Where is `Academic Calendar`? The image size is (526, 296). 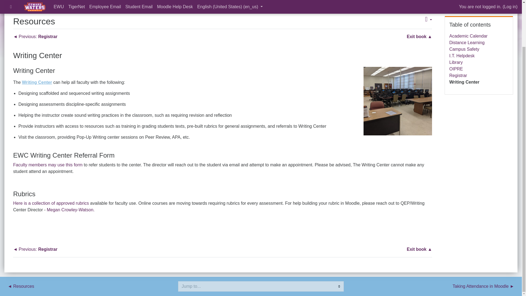 Academic Calendar is located at coordinates (468, 36).